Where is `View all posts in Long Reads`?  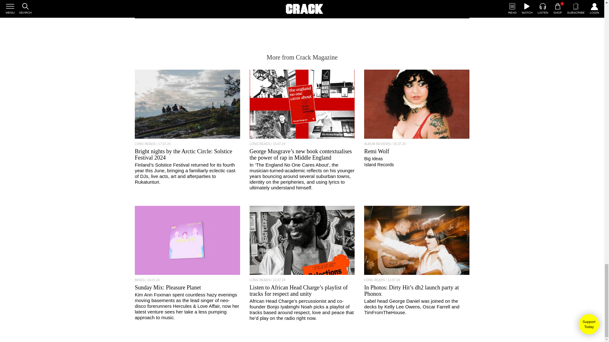
View all posts in Long Reads is located at coordinates (145, 144).